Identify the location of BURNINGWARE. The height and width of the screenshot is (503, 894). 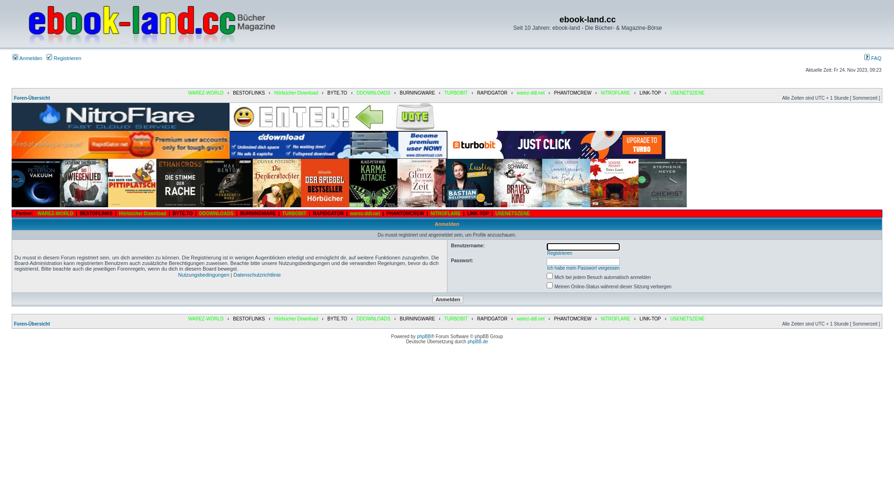
(417, 93).